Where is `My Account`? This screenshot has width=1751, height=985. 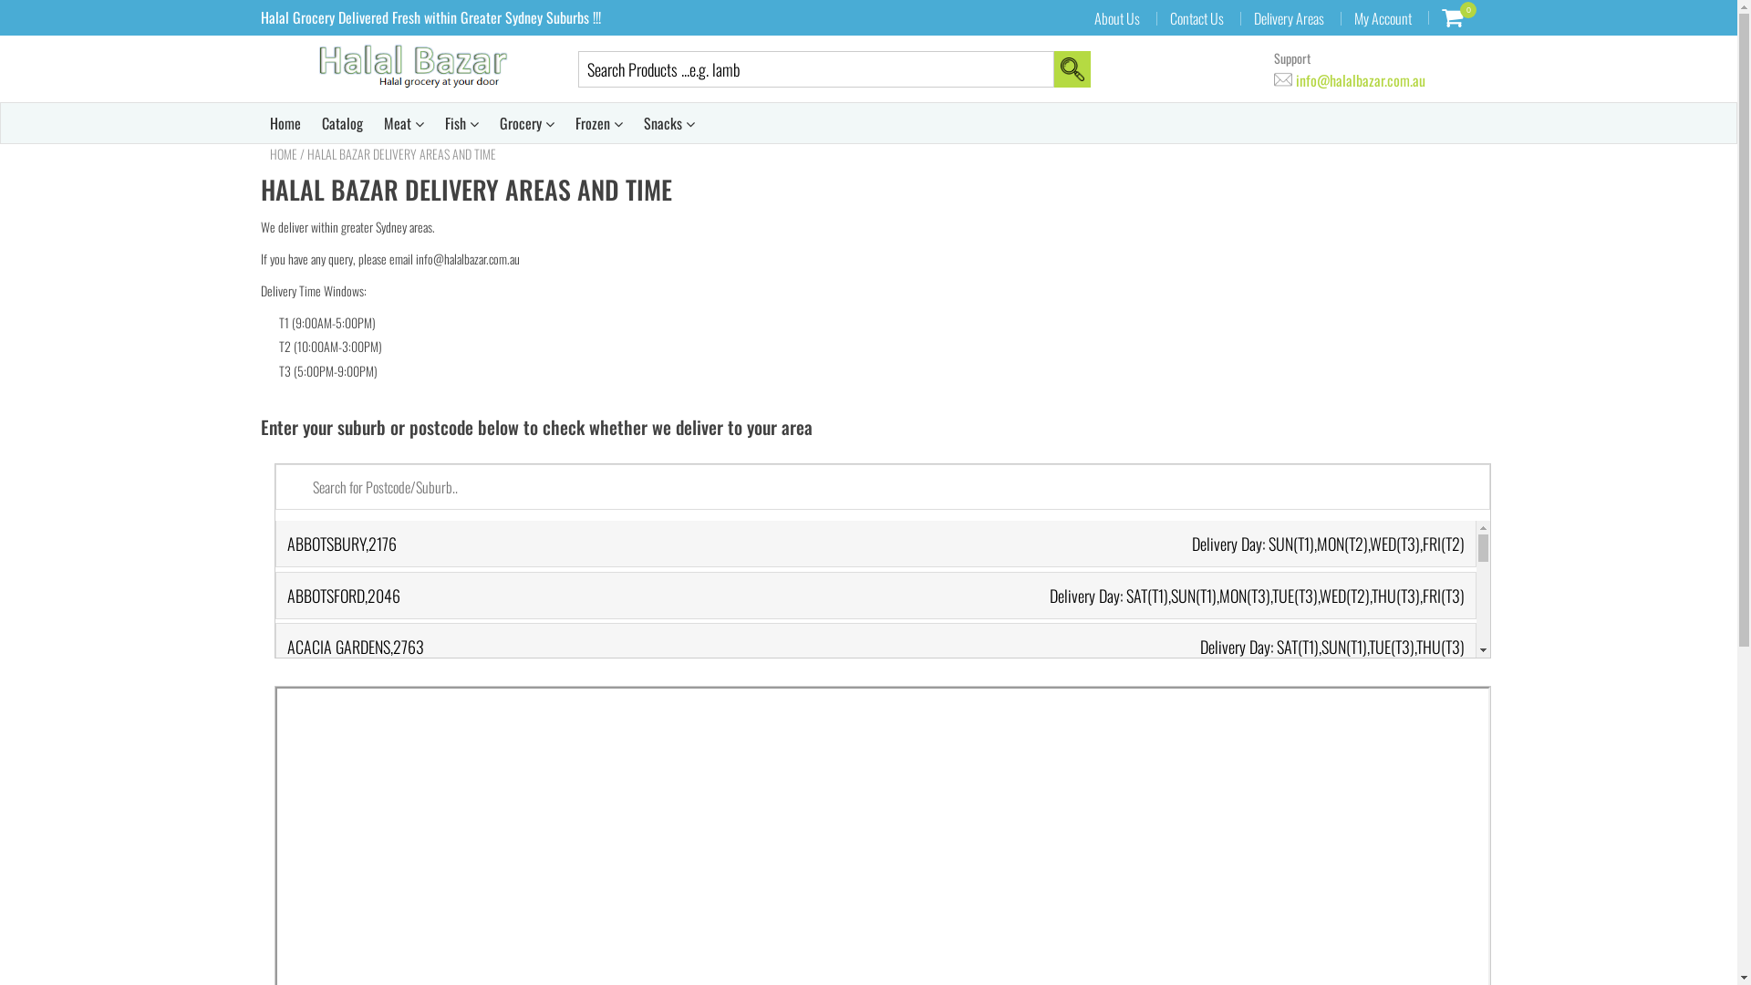 My Account is located at coordinates (1383, 18).